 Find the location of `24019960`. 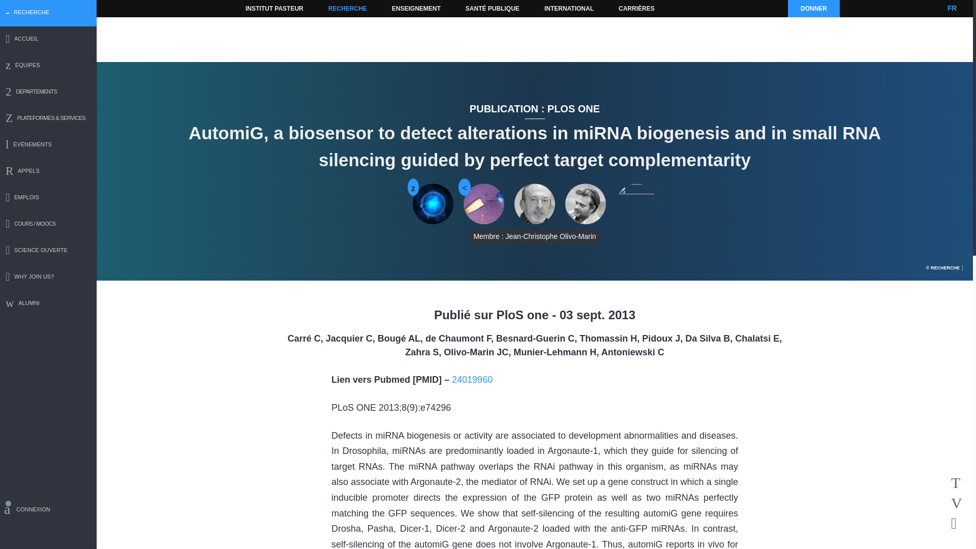

24019960 is located at coordinates (472, 379).